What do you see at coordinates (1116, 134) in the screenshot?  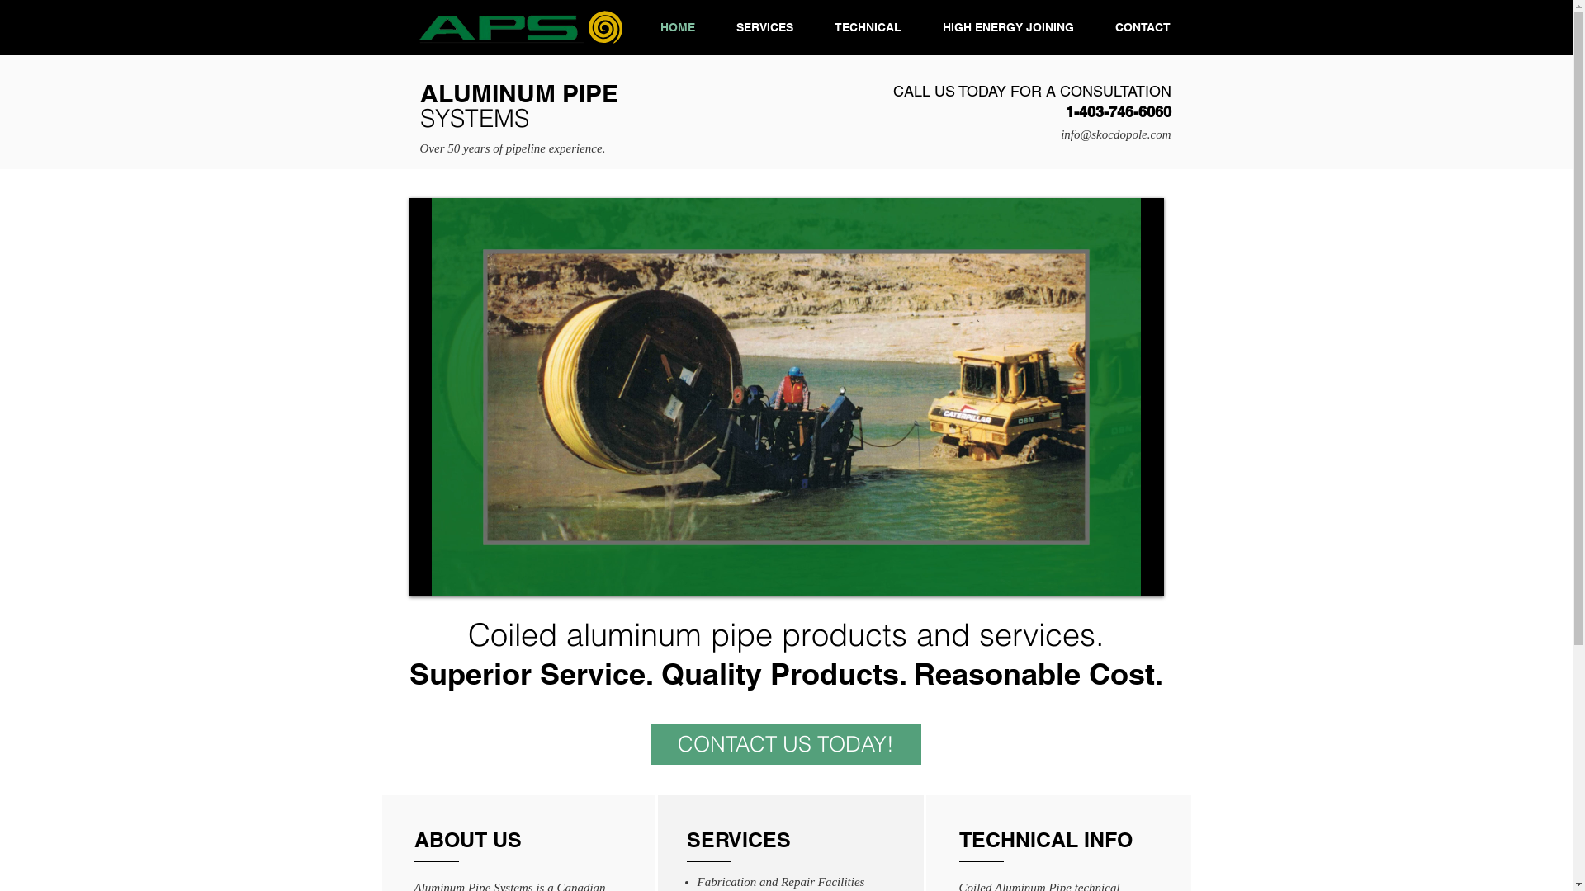 I see `info@skocdopole.com` at bounding box center [1116, 134].